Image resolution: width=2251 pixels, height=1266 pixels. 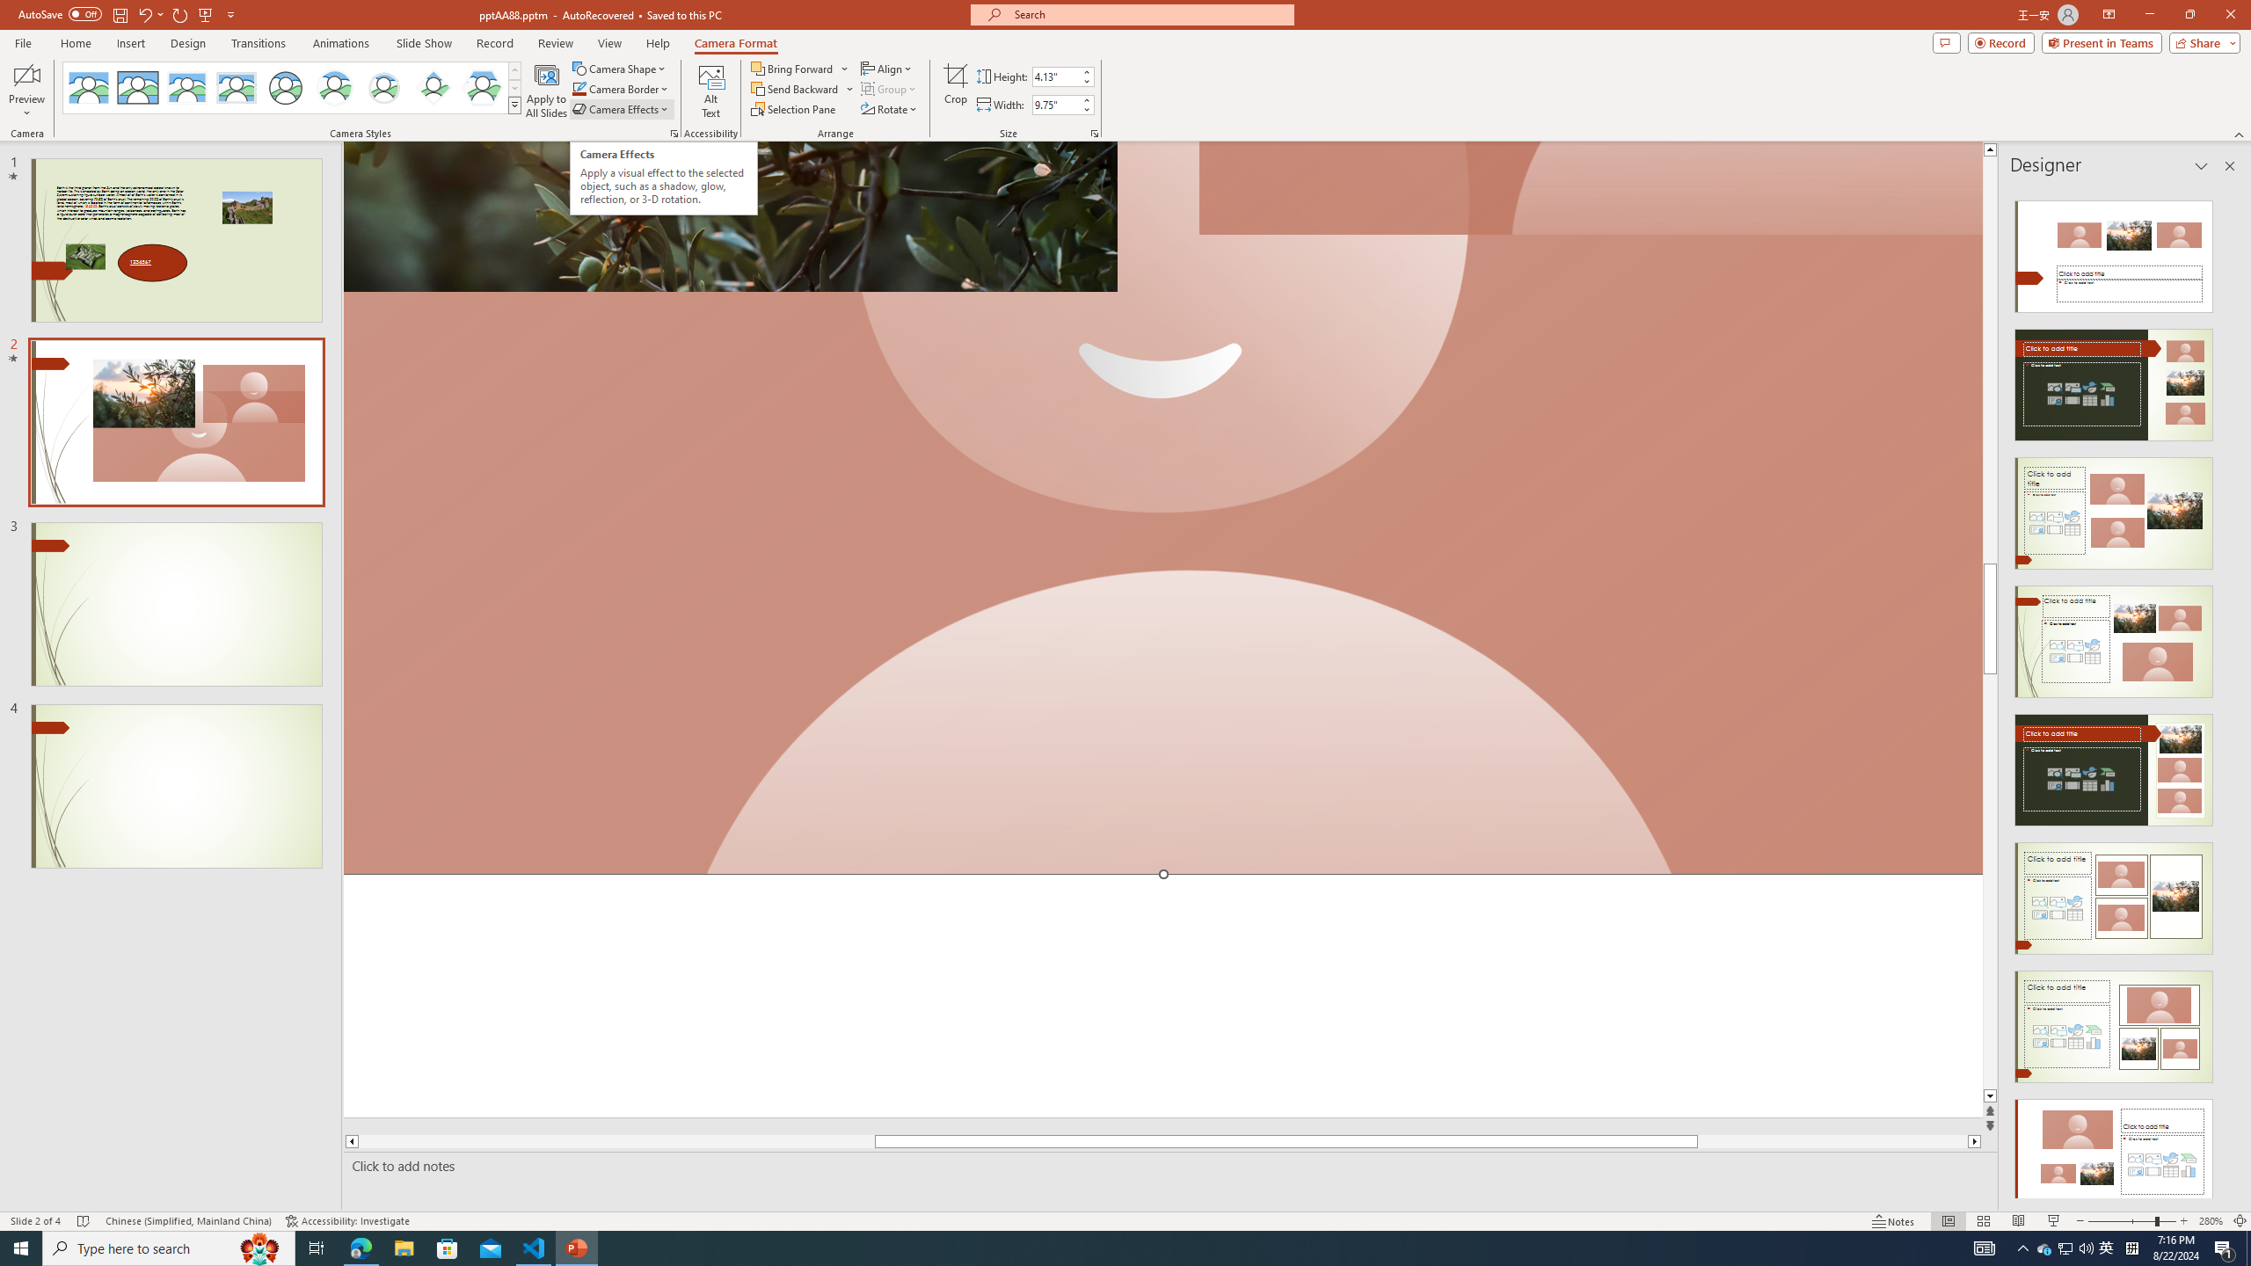 What do you see at coordinates (621, 88) in the screenshot?
I see `Camera Border` at bounding box center [621, 88].